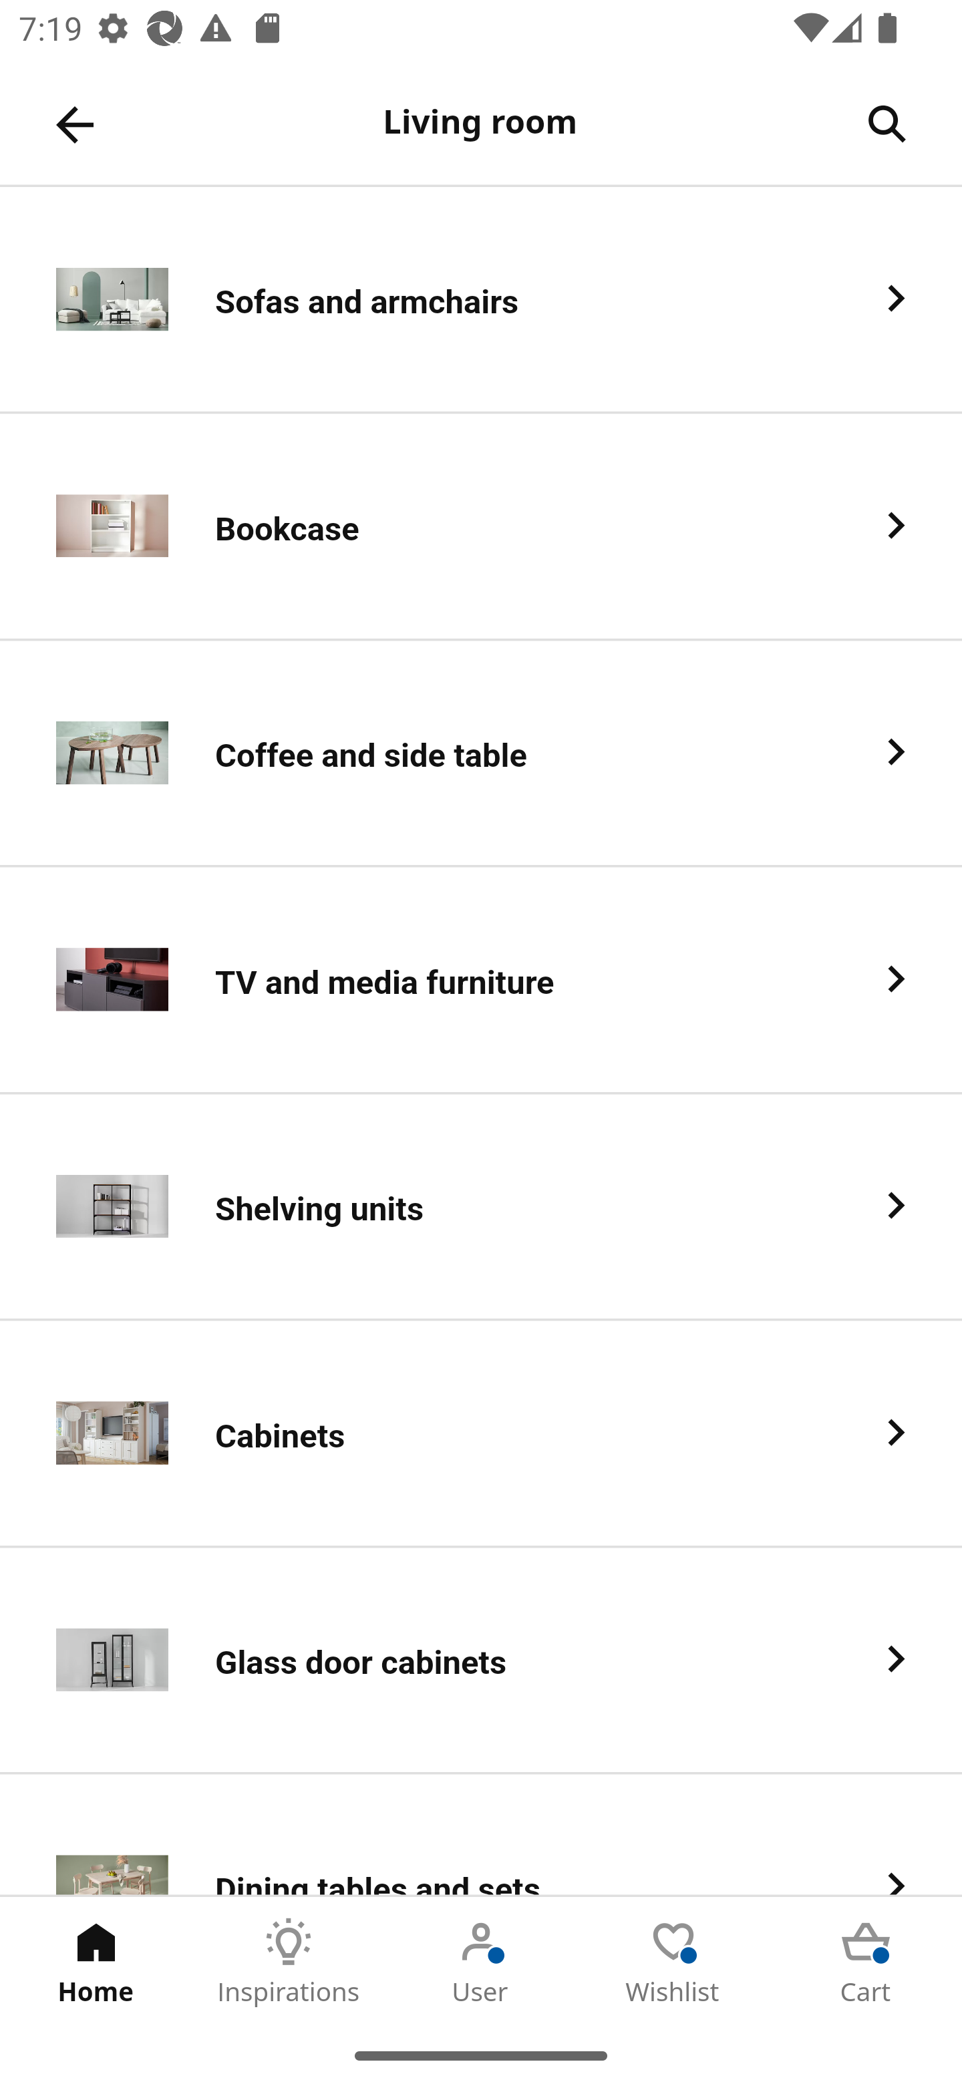 The image size is (962, 2084). Describe the element at coordinates (866, 1962) in the screenshot. I see `Cart
Tab 5 of 5` at that location.